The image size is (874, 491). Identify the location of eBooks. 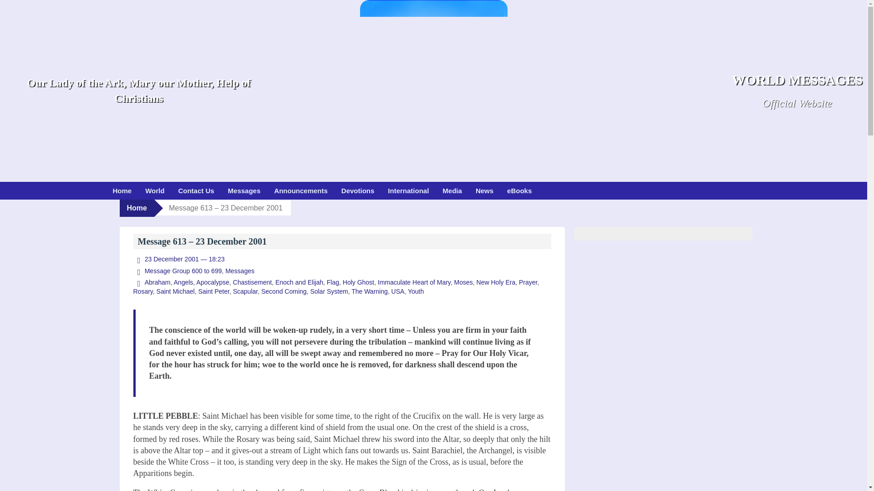
(519, 190).